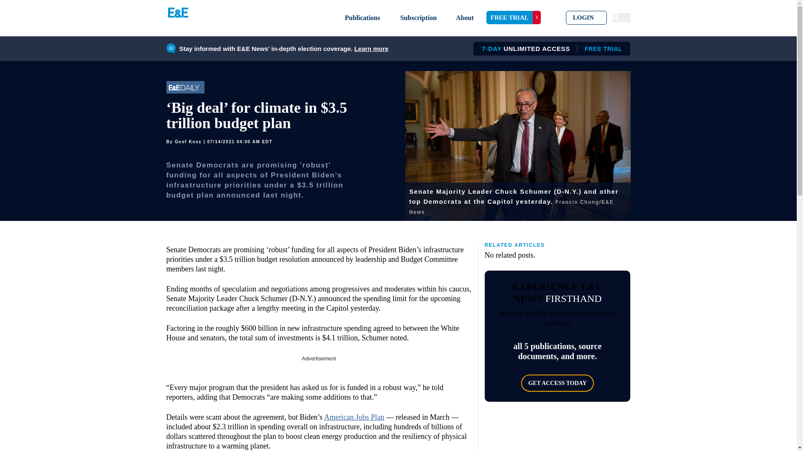 This screenshot has width=803, height=451. What do you see at coordinates (557, 383) in the screenshot?
I see `GET ACCESS TODAY` at bounding box center [557, 383].